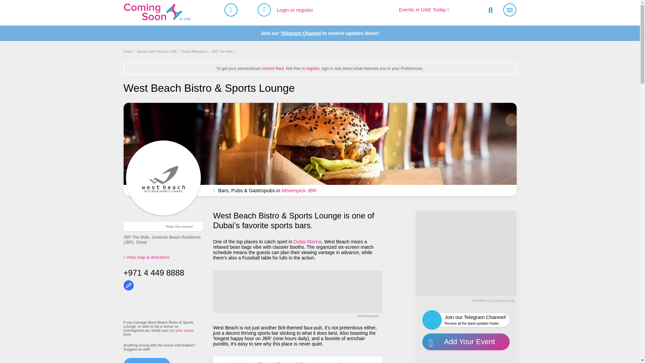  I want to click on Login or register, so click(295, 9).